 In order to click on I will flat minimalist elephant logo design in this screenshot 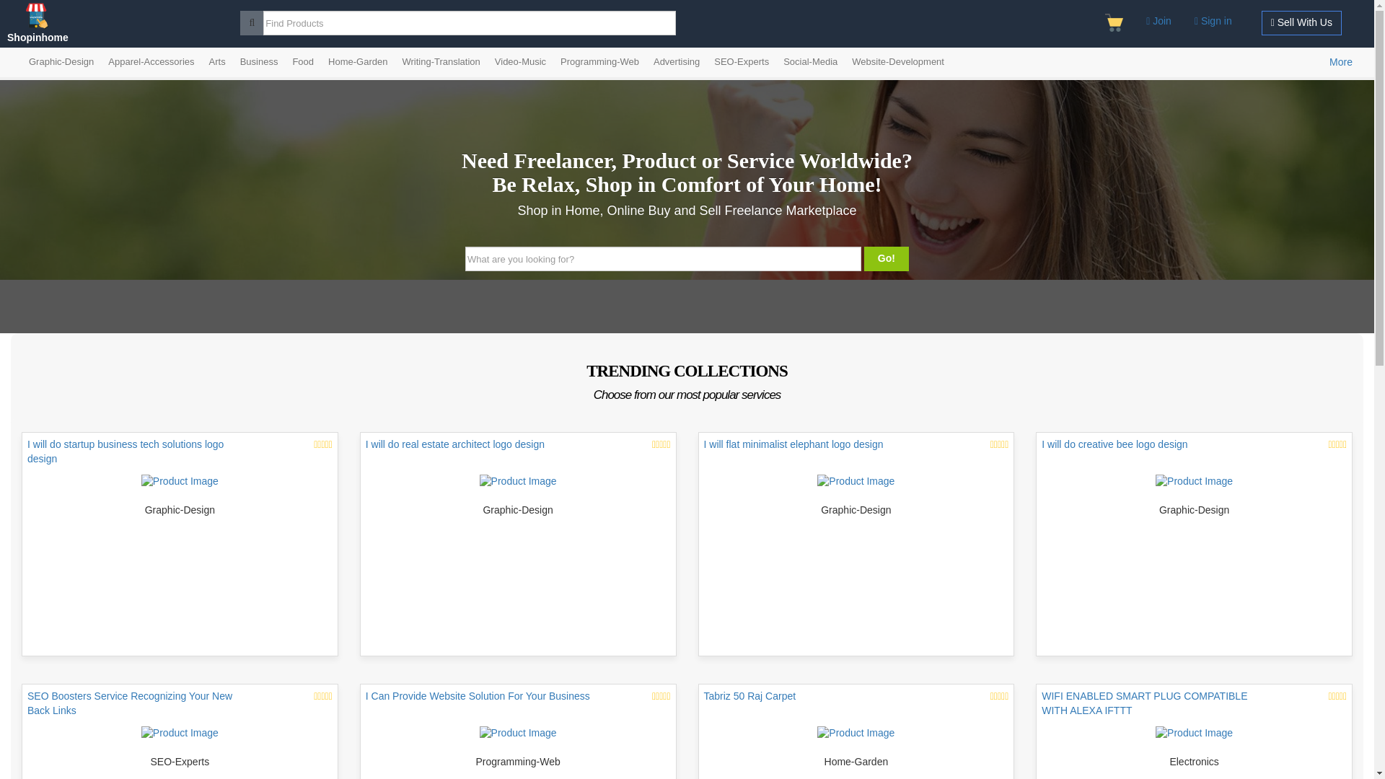, I will do `click(856, 482)`.